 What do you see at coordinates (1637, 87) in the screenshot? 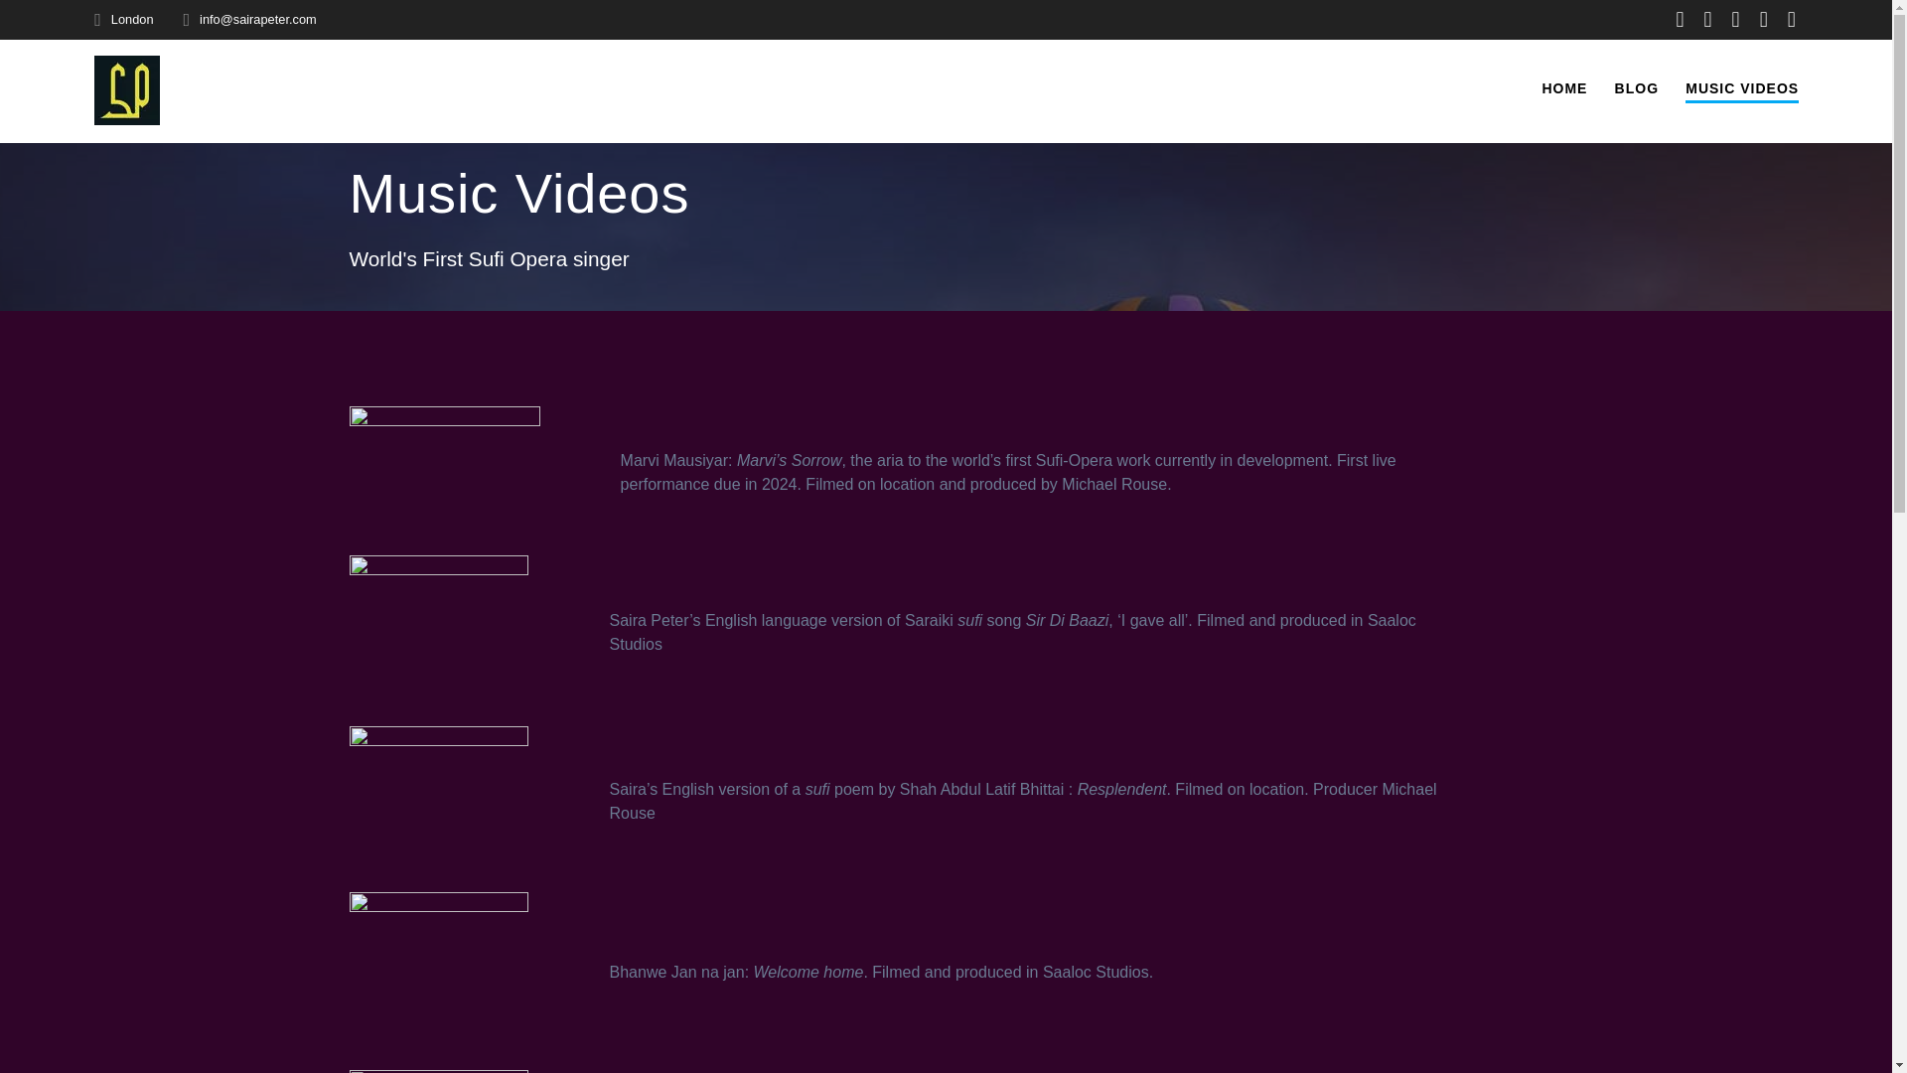
I see `BLOG` at bounding box center [1637, 87].